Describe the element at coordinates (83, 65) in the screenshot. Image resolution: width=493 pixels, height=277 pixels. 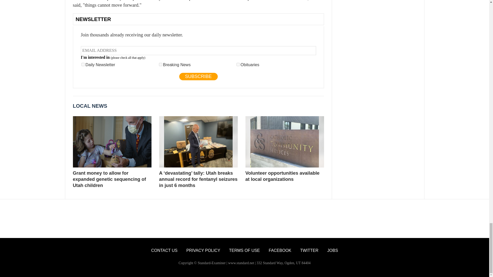
I see `1` at that location.